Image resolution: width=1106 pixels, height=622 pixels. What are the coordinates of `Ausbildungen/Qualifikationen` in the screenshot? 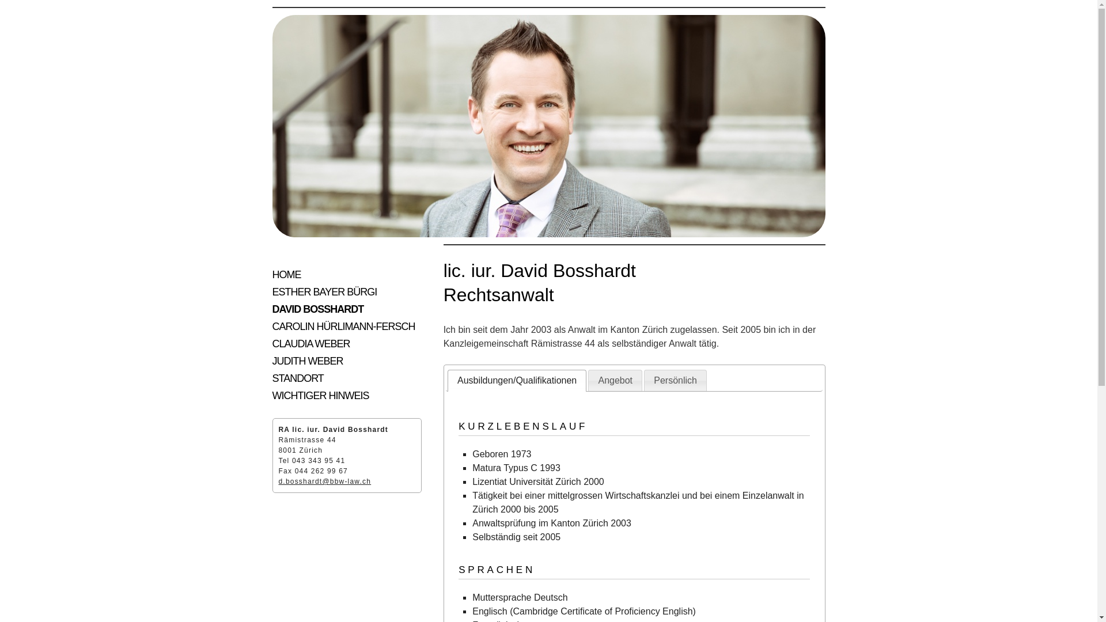 It's located at (517, 381).